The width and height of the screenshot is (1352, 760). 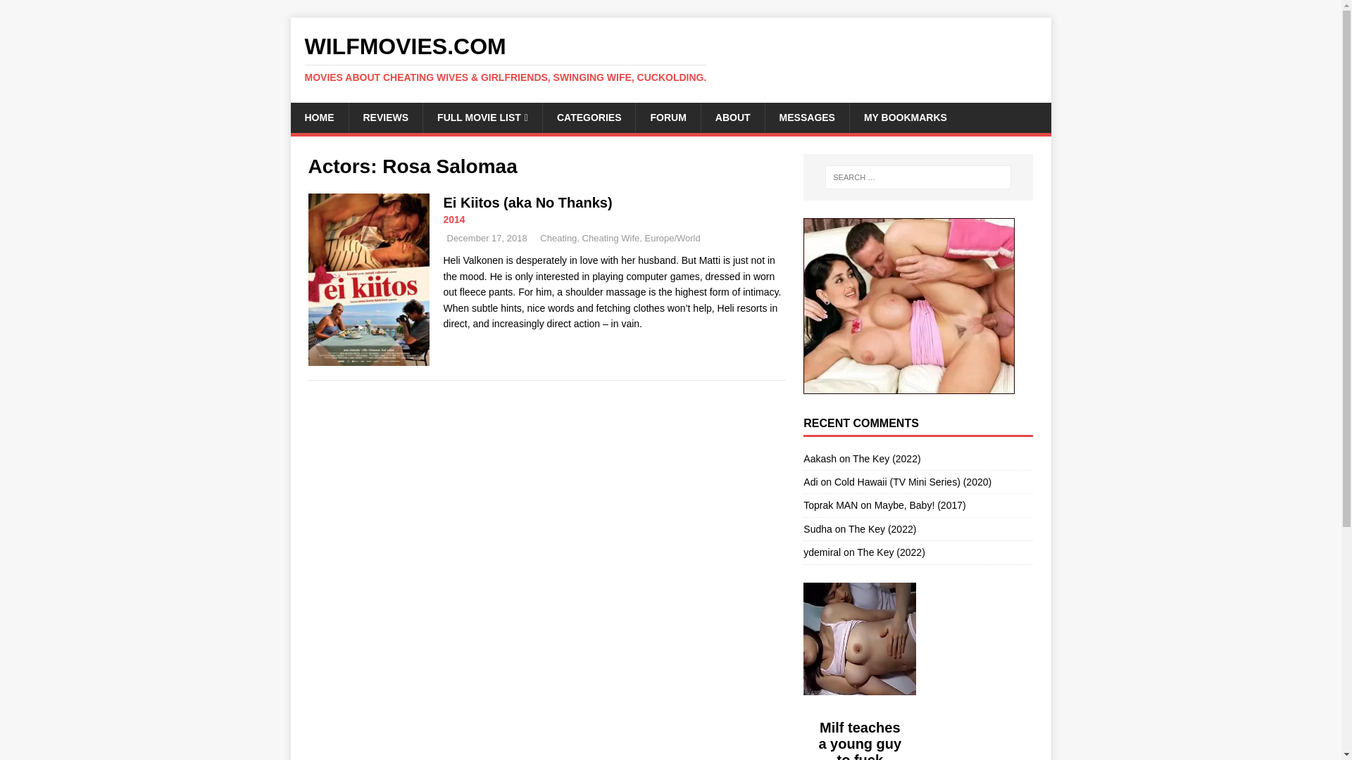 I want to click on Search, so click(x=52, y=11).